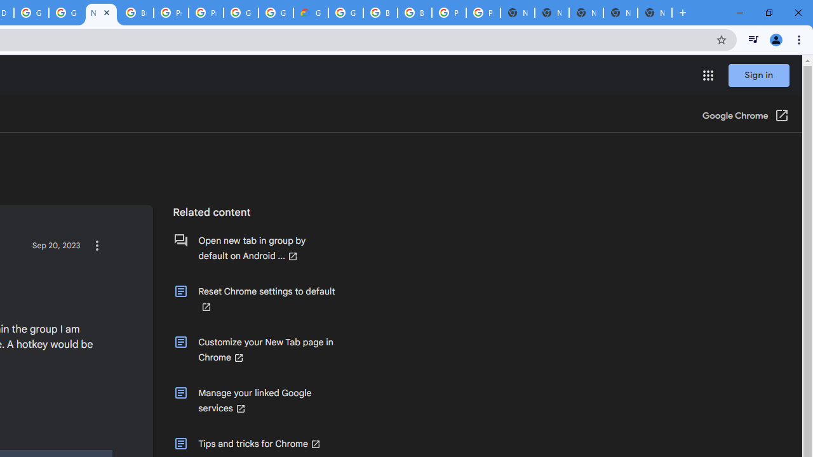 The height and width of the screenshot is (457, 813). Describe the element at coordinates (346, 13) in the screenshot. I see `Google Cloud Platform` at that location.